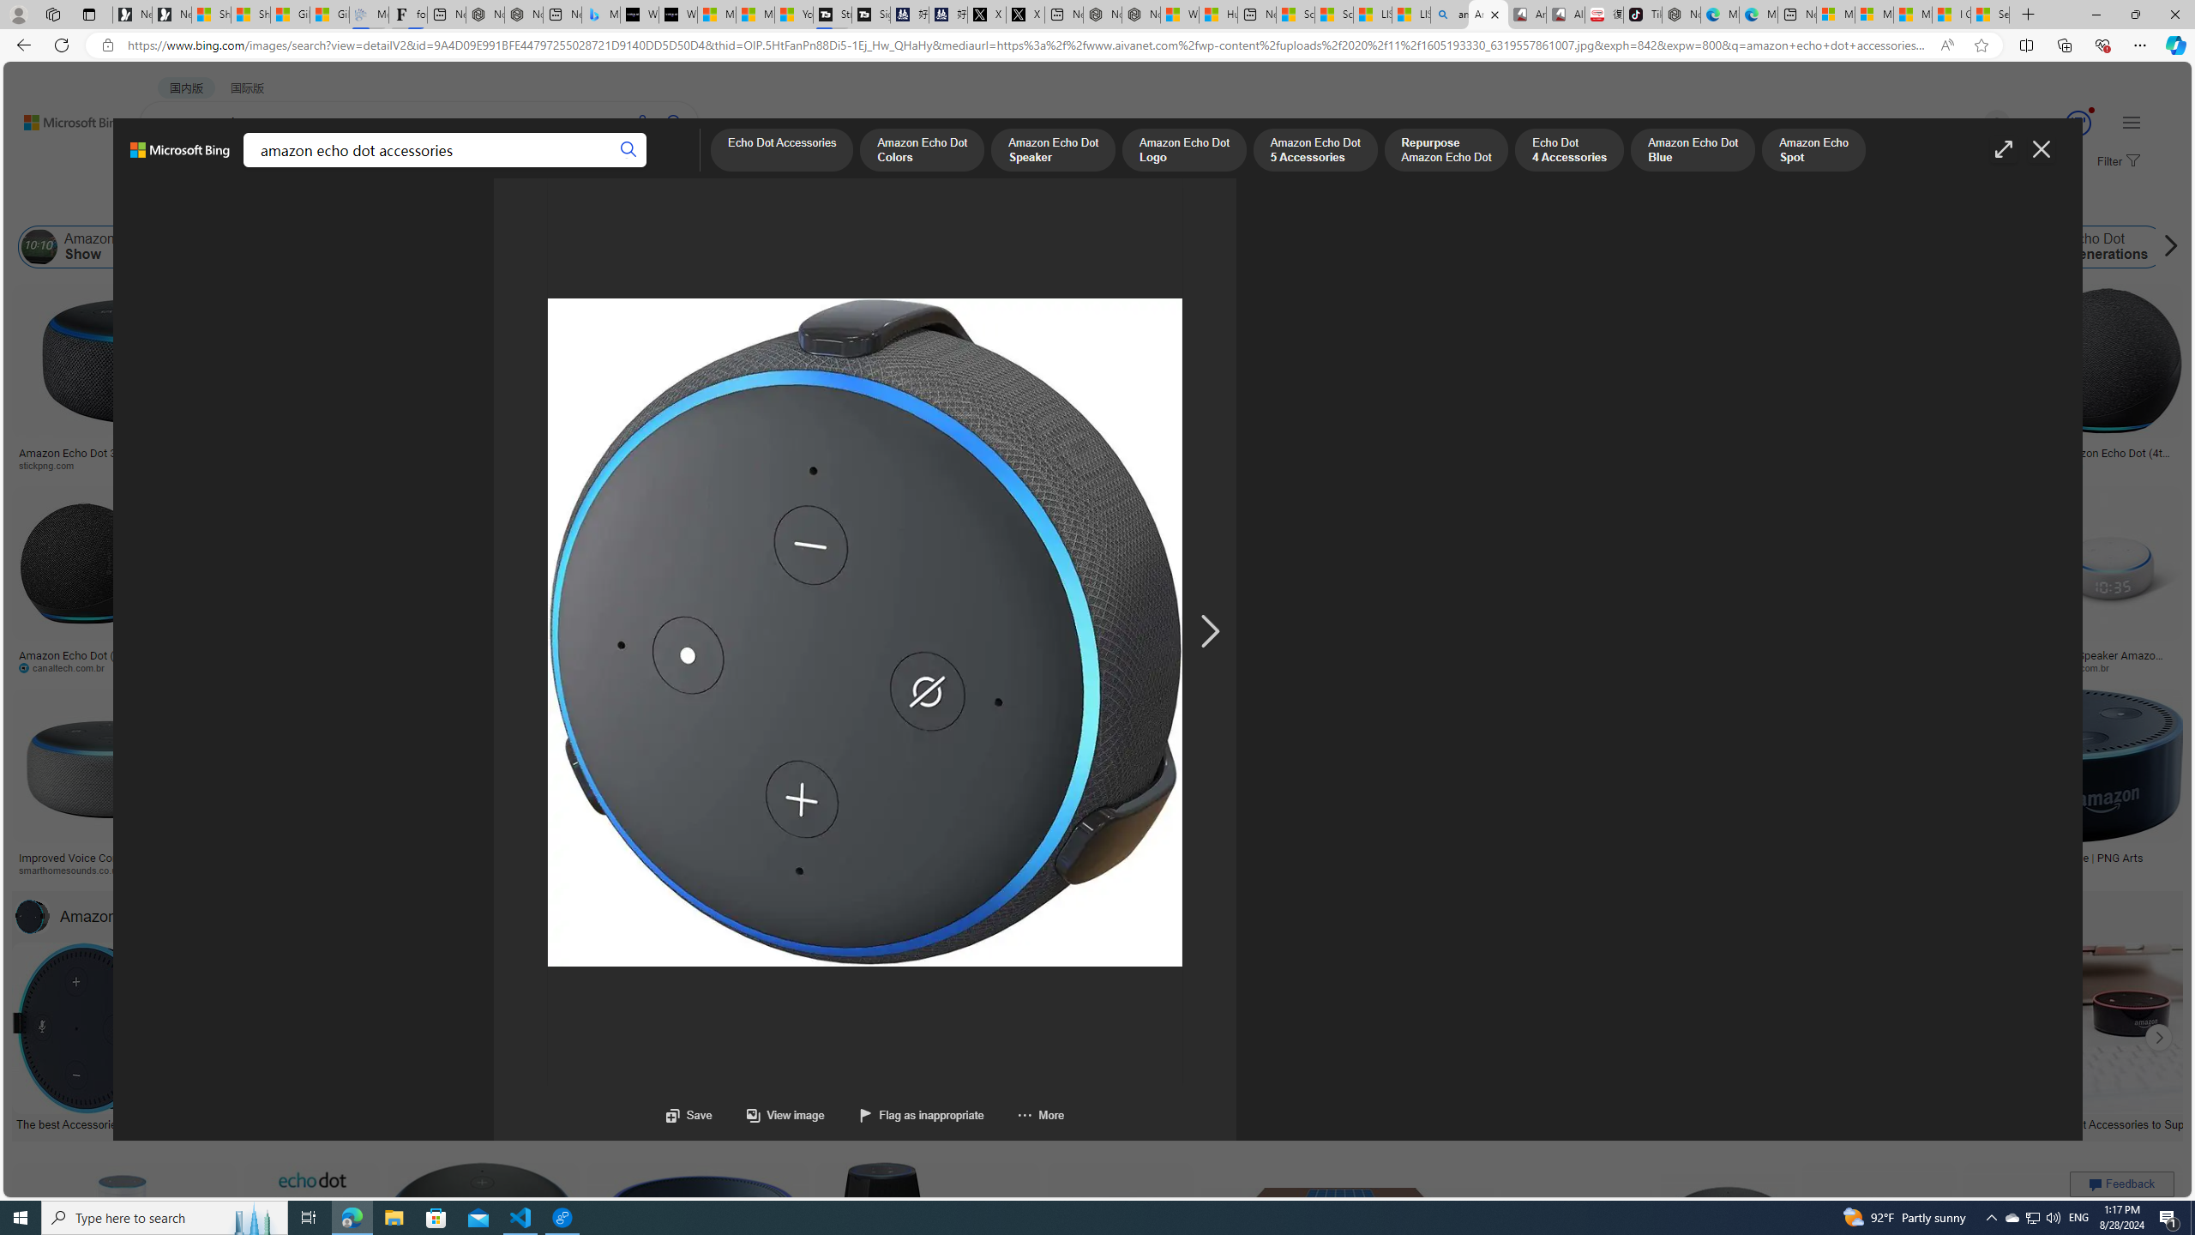  Describe the element at coordinates (598, 168) in the screenshot. I see `MAPS` at that location.